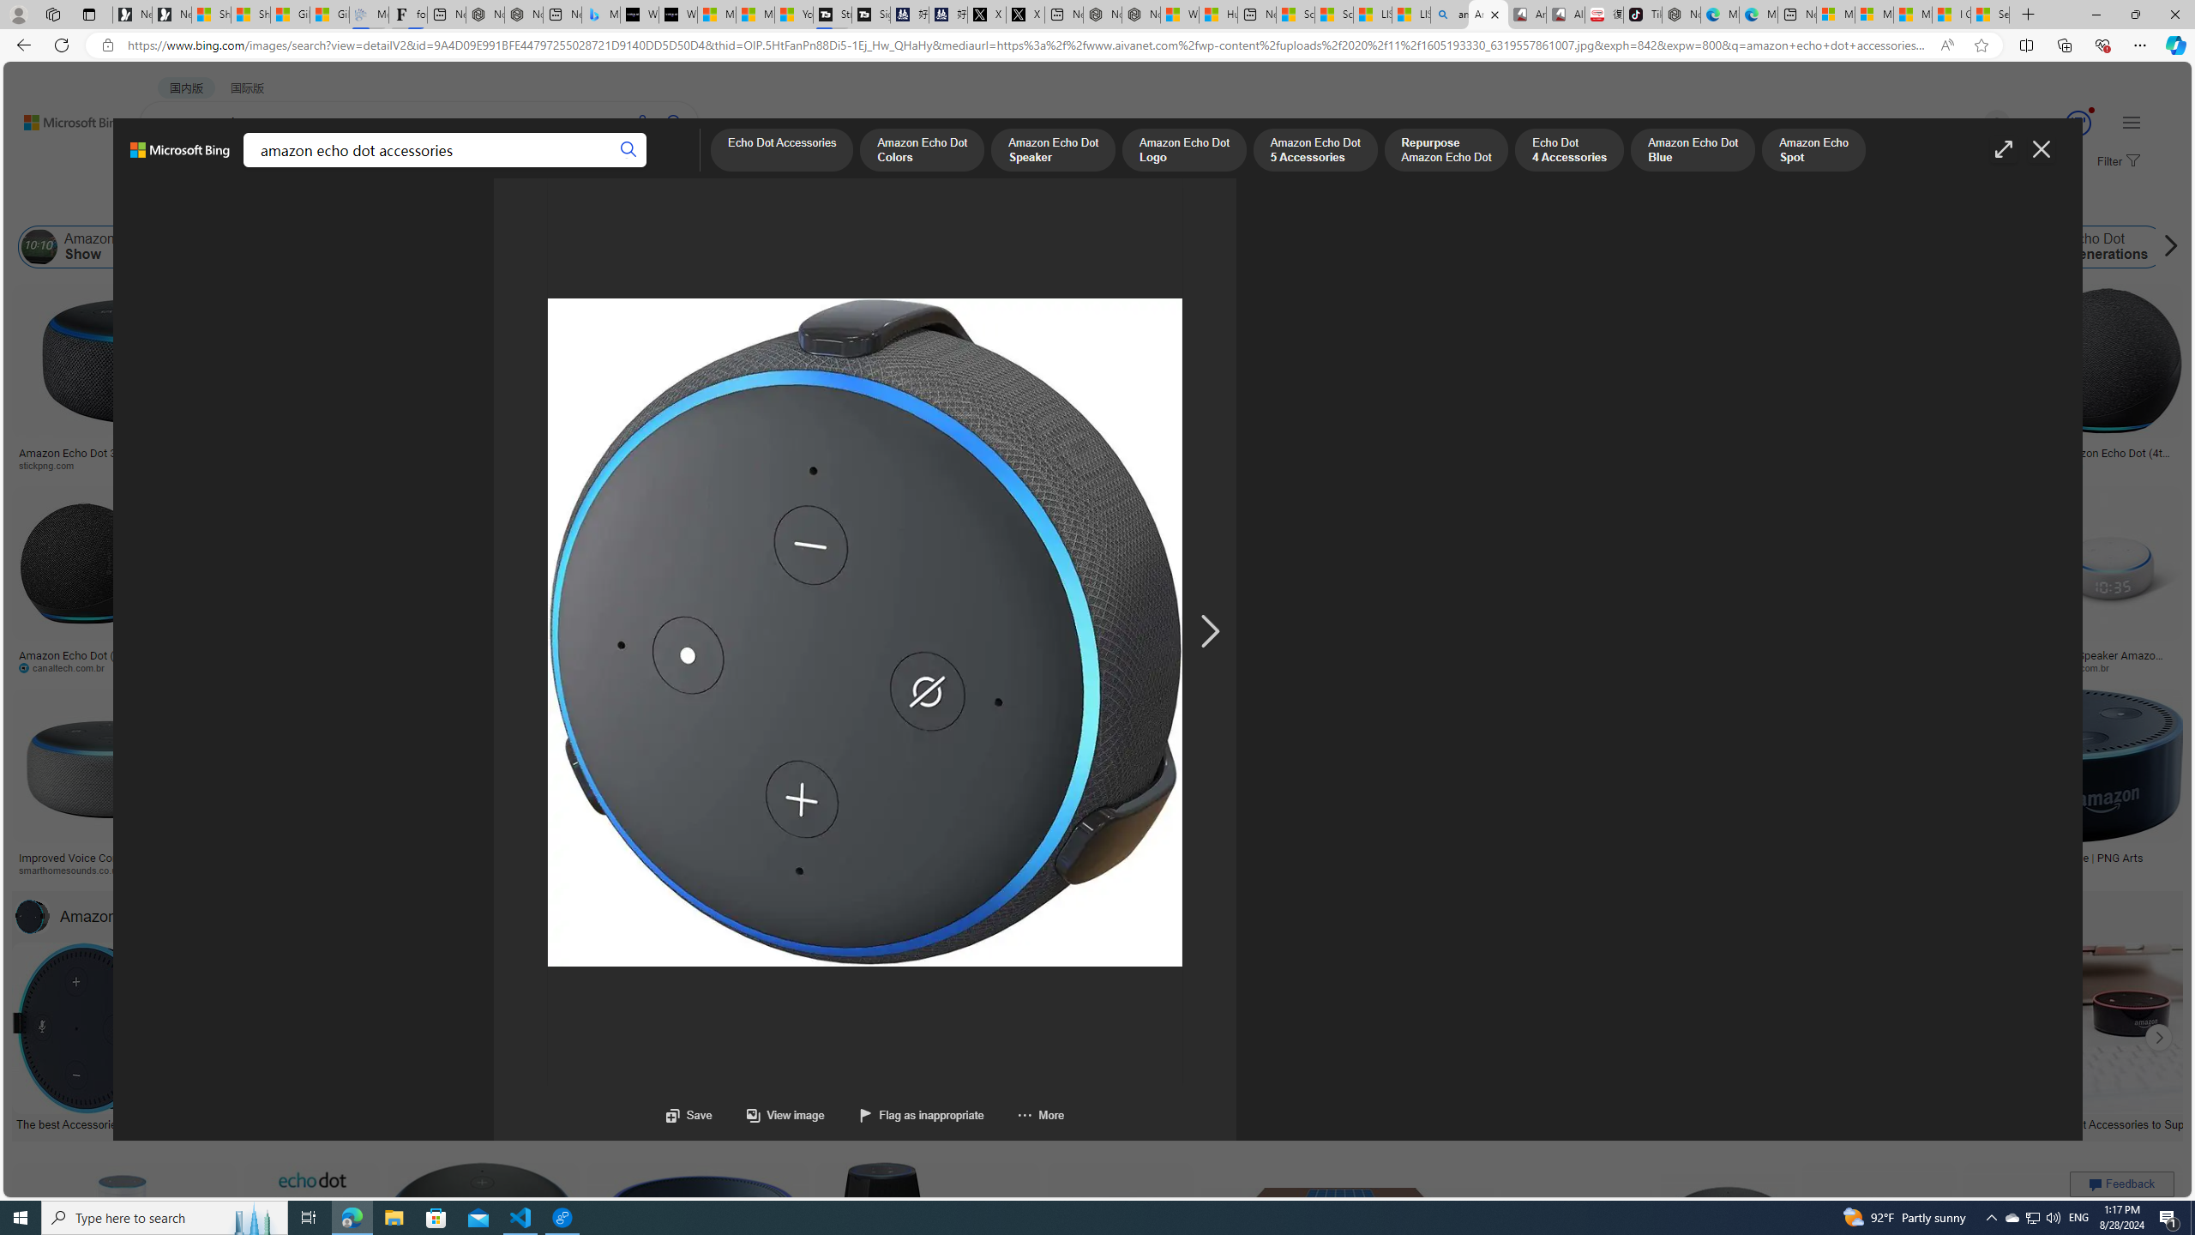  Describe the element at coordinates (598, 168) in the screenshot. I see `MAPS` at that location.